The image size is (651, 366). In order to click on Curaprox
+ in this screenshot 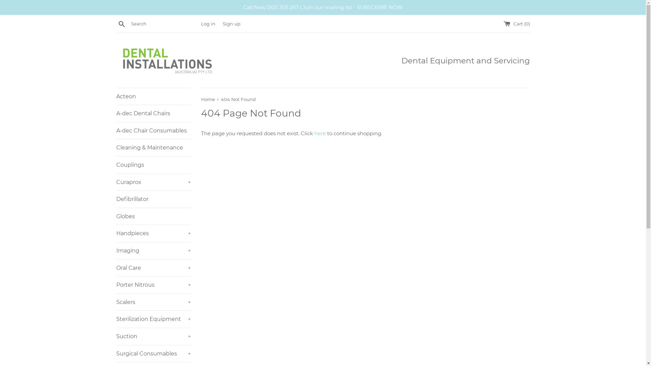, I will do `click(153, 182)`.